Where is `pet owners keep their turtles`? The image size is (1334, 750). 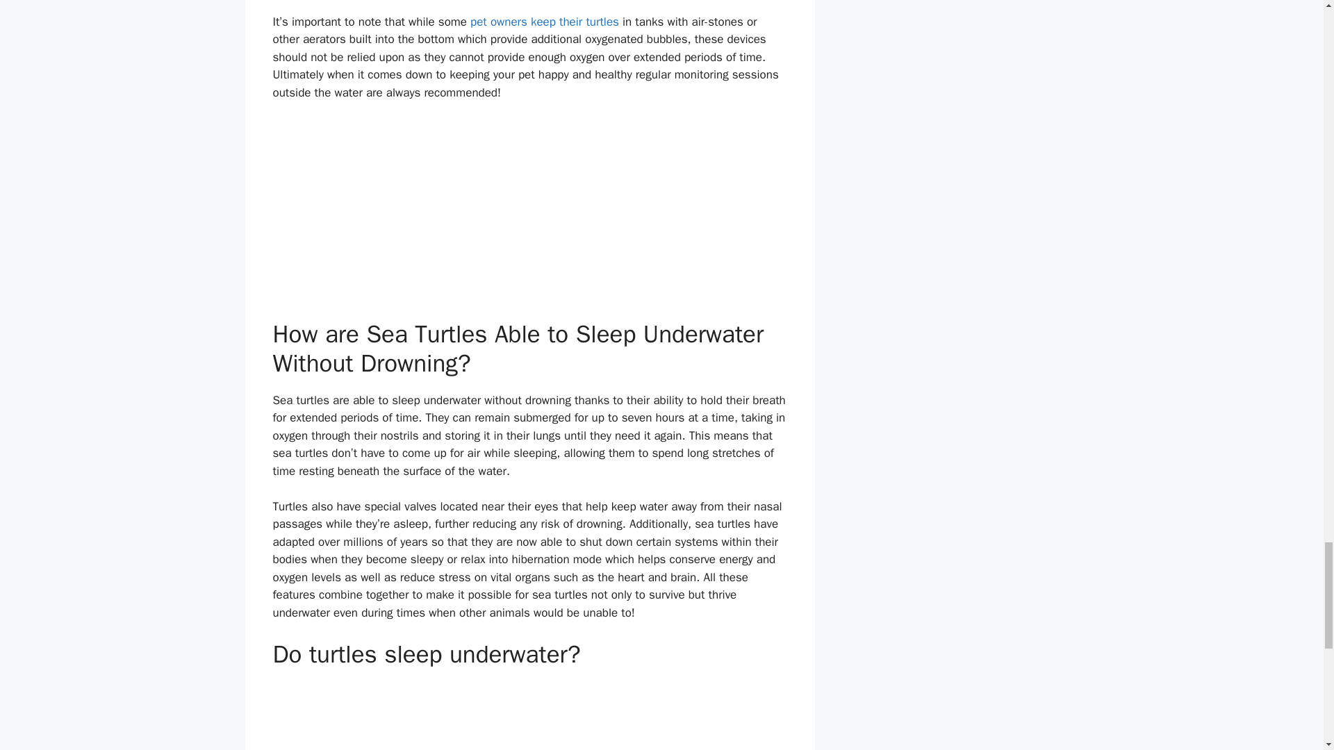
pet owners keep their turtles is located at coordinates (545, 22).